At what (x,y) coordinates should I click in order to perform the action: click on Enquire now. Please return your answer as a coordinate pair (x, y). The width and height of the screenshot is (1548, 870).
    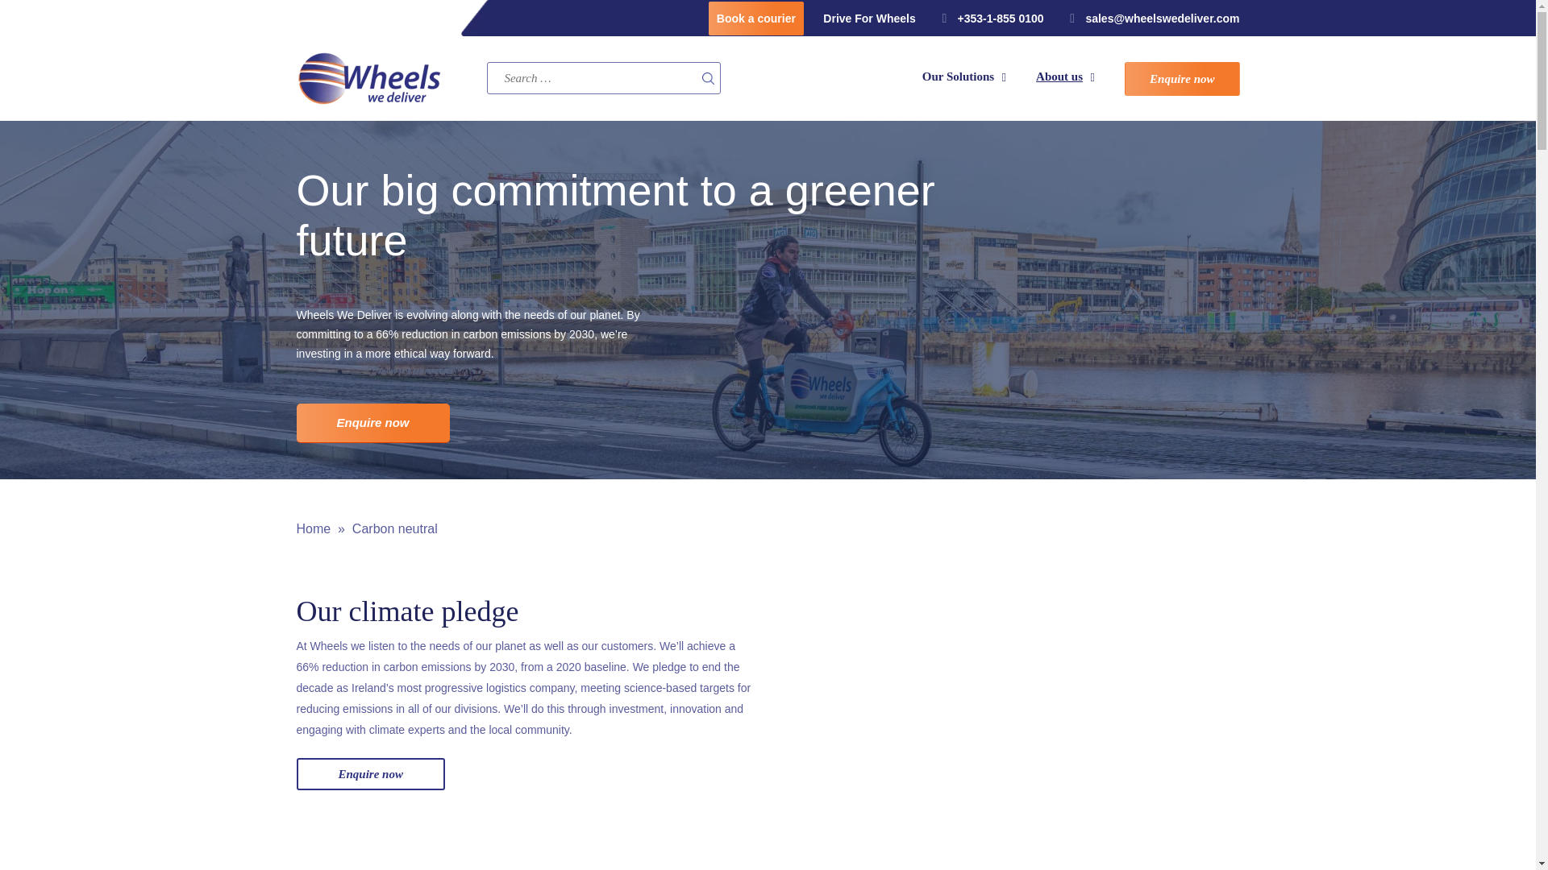
    Looking at the image, I should click on (1182, 78).